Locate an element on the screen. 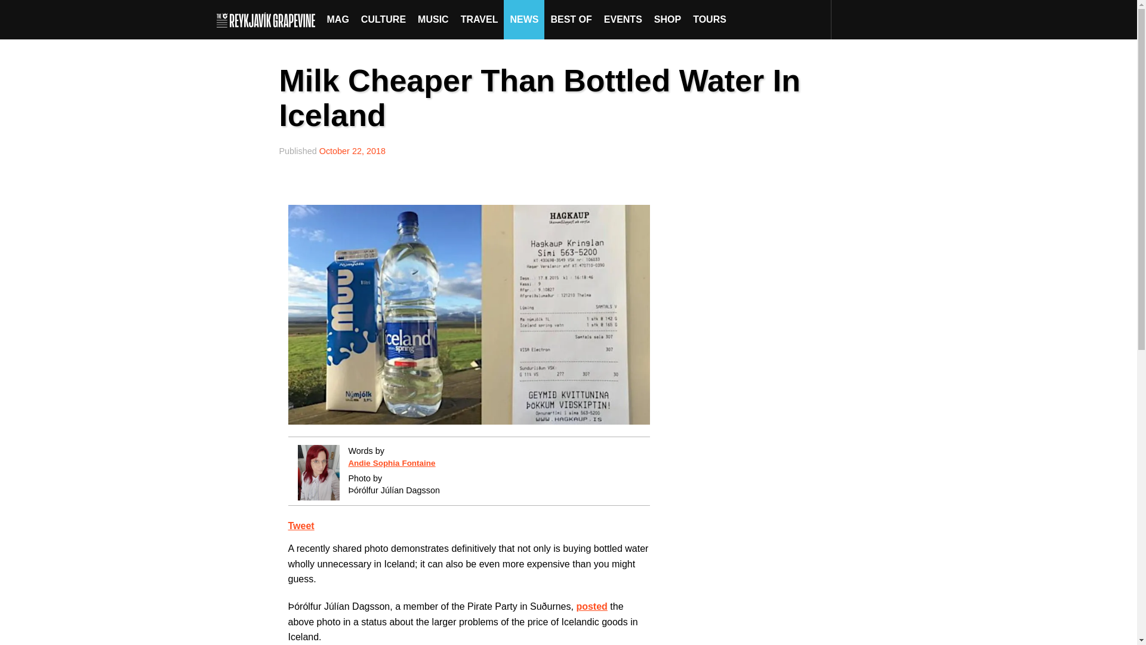 The height and width of the screenshot is (645, 1146). Posts by Andie Sophia Fontaine is located at coordinates (392, 463).